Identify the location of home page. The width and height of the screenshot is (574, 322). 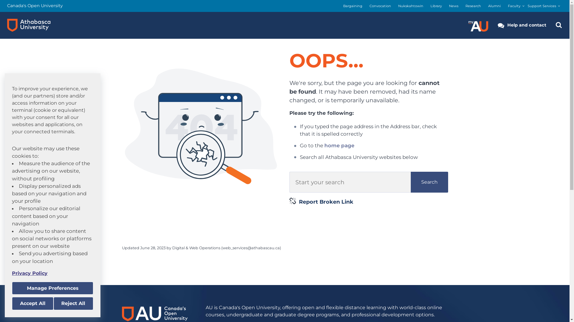
(339, 145).